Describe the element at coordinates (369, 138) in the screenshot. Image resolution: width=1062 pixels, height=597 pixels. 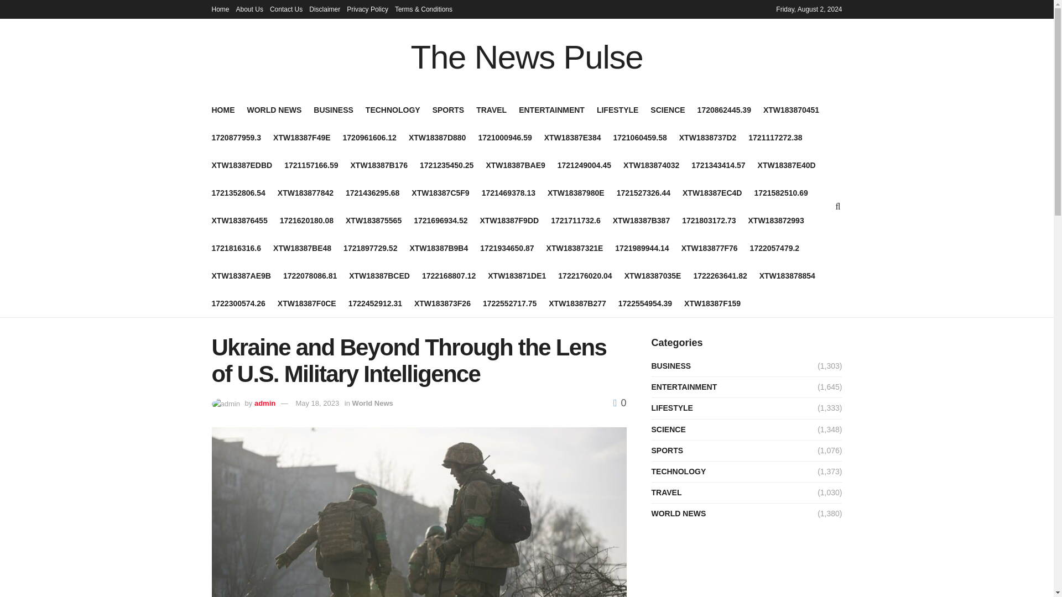
I see `1720961606.12` at that location.